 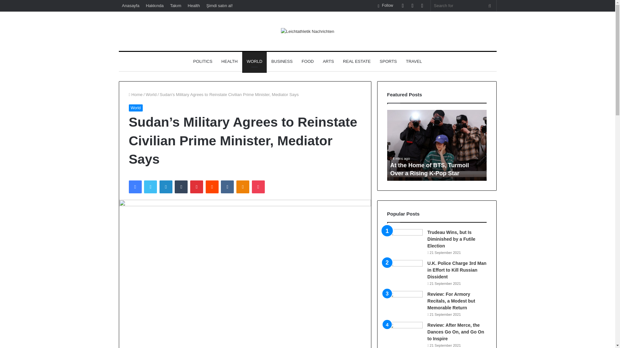 I want to click on VKontakte, so click(x=227, y=187).